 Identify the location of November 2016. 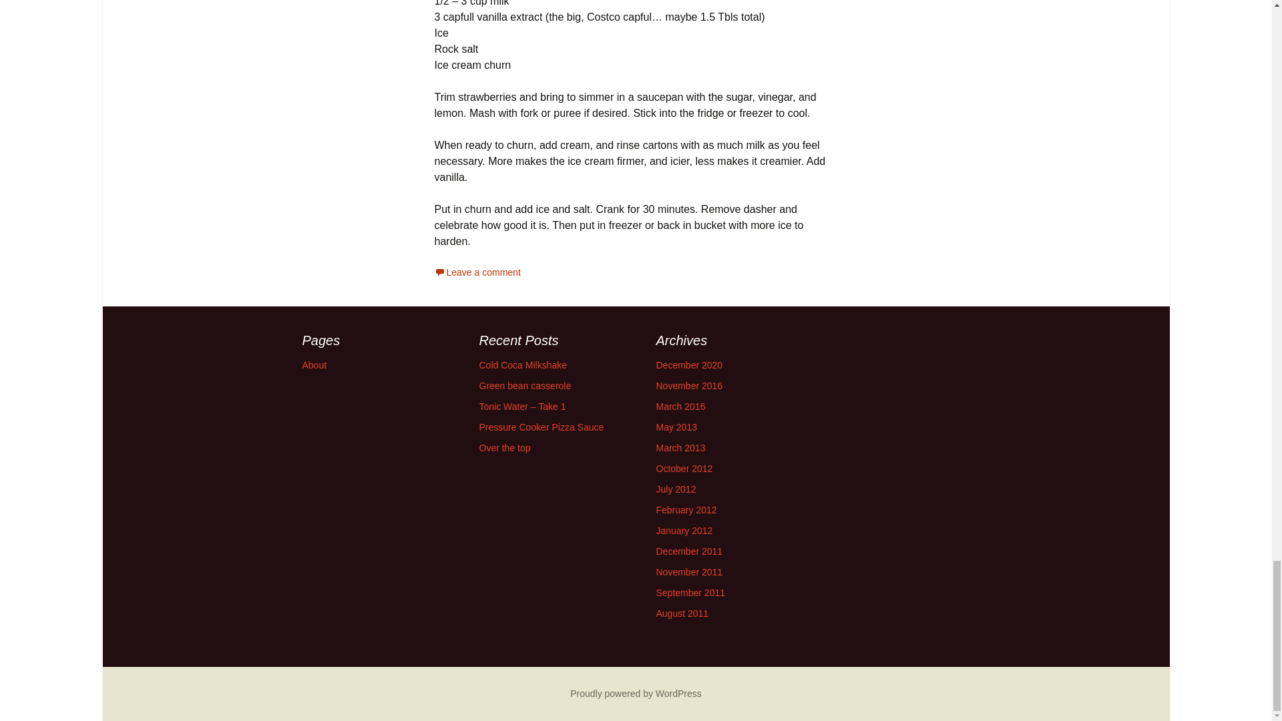
(689, 386).